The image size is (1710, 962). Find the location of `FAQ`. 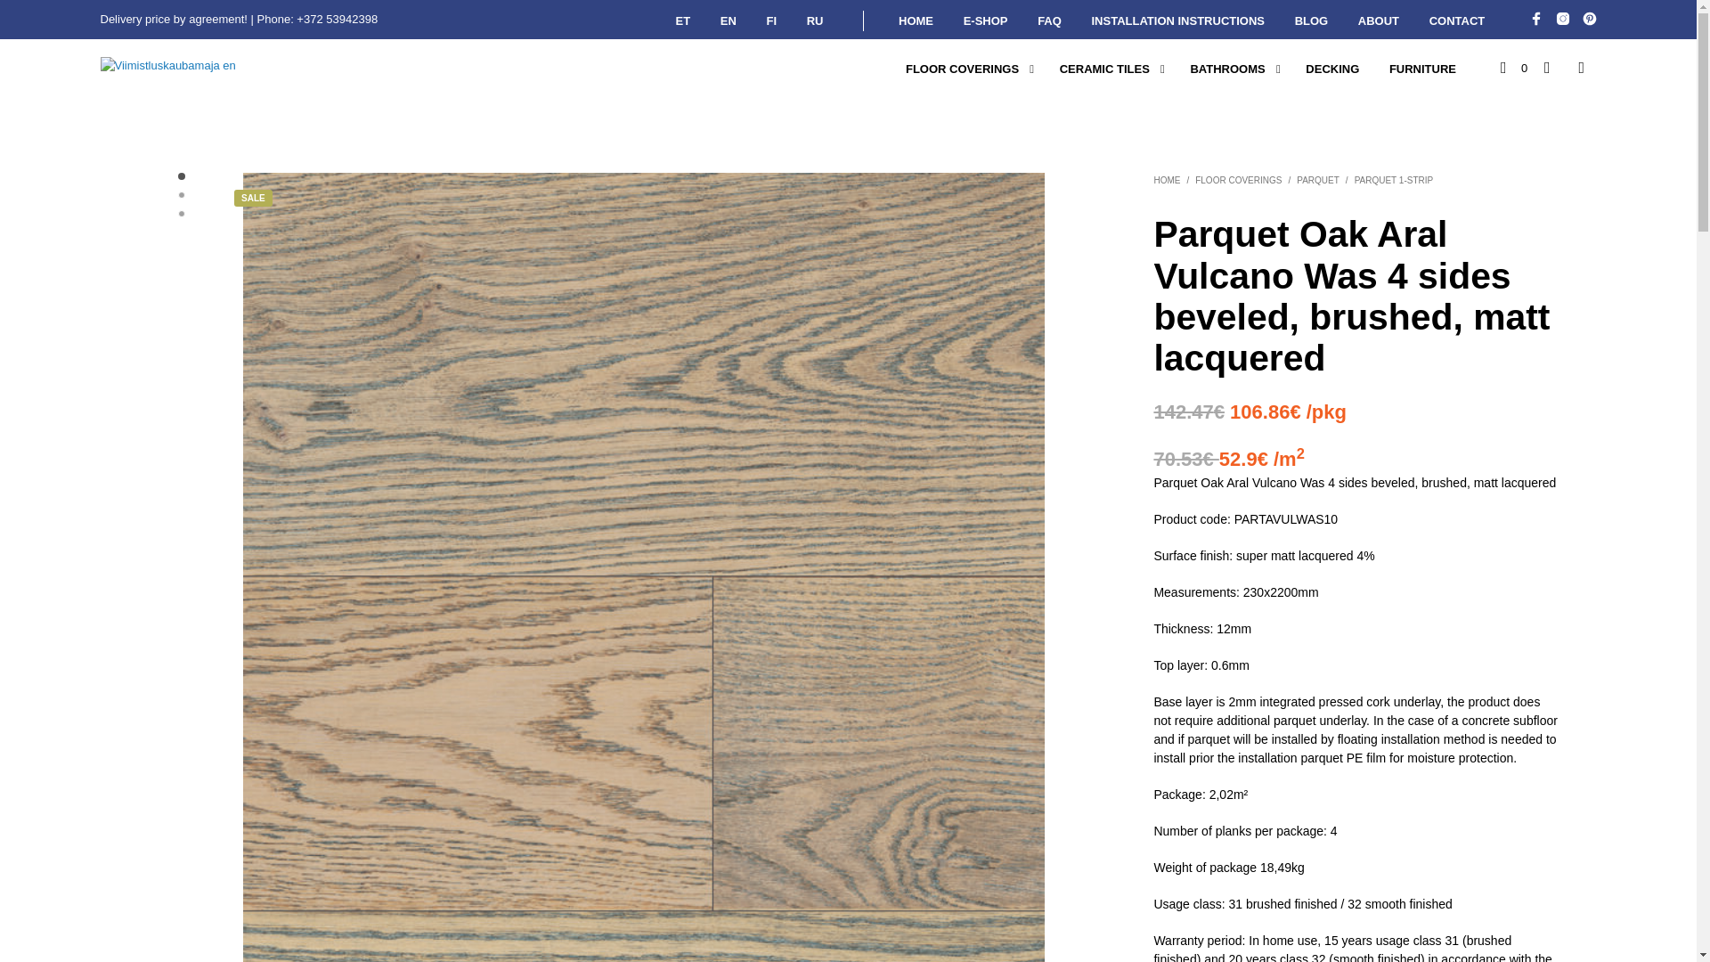

FAQ is located at coordinates (1049, 21).